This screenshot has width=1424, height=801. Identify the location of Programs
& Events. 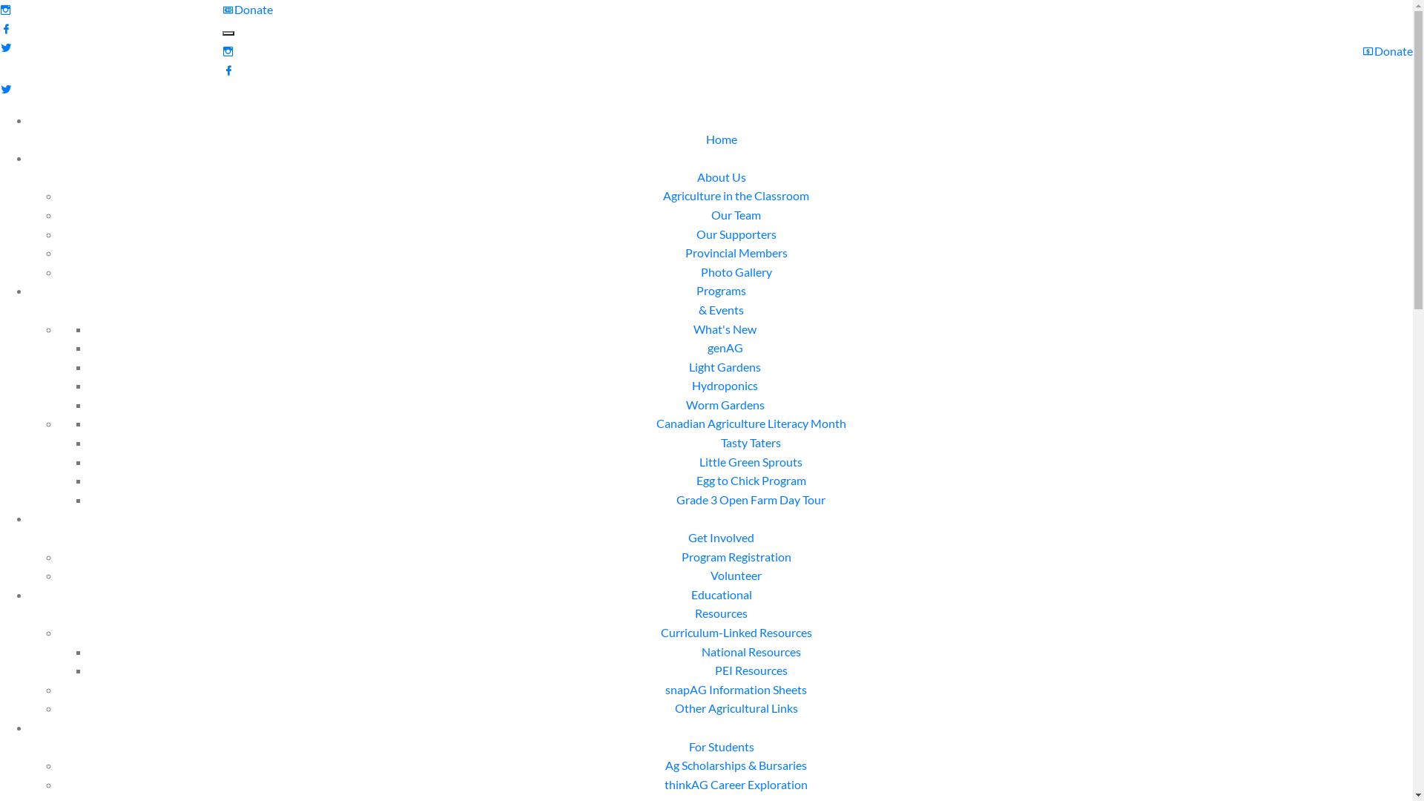
(721, 300).